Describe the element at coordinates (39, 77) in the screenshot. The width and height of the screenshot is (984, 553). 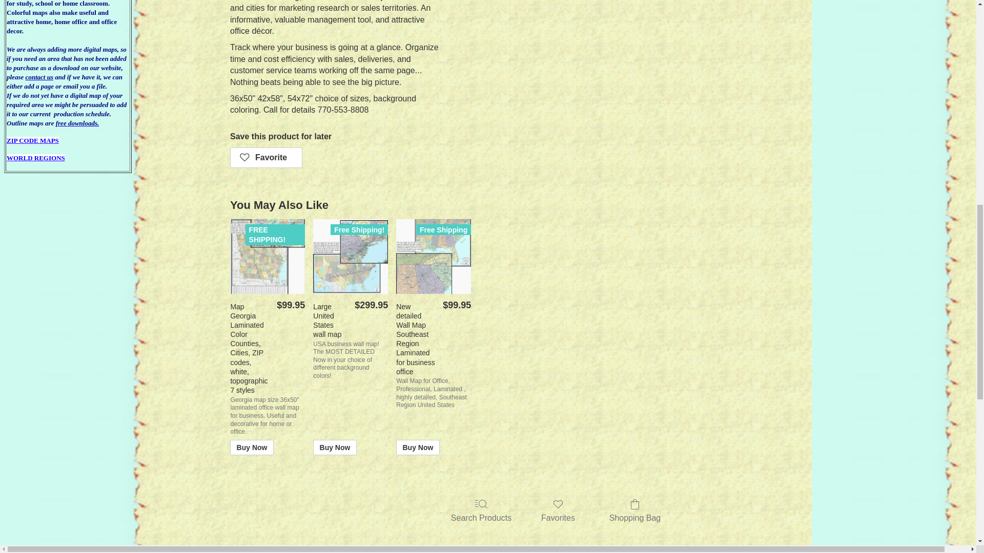
I see `contact us` at that location.